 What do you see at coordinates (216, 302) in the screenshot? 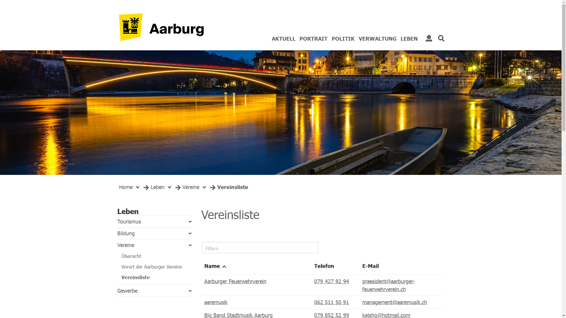
I see `aaremusik` at bounding box center [216, 302].